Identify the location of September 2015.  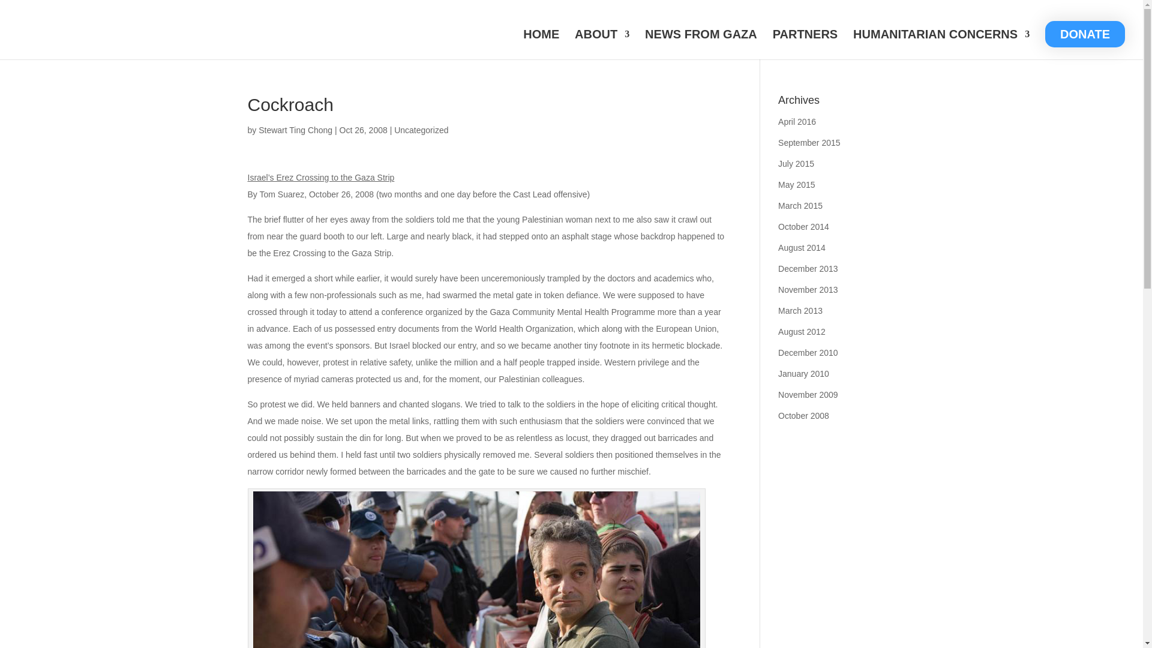
(809, 143).